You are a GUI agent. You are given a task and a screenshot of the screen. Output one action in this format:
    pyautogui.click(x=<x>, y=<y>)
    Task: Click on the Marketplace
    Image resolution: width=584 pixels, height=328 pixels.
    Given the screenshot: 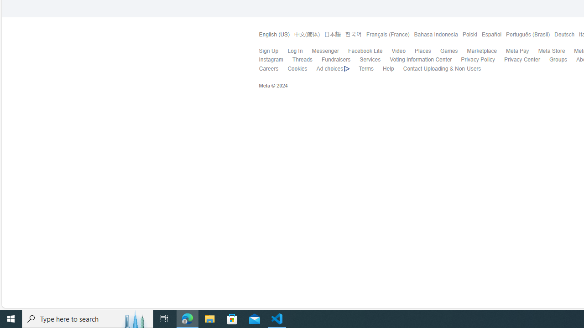 What is the action you would take?
    pyautogui.click(x=482, y=51)
    